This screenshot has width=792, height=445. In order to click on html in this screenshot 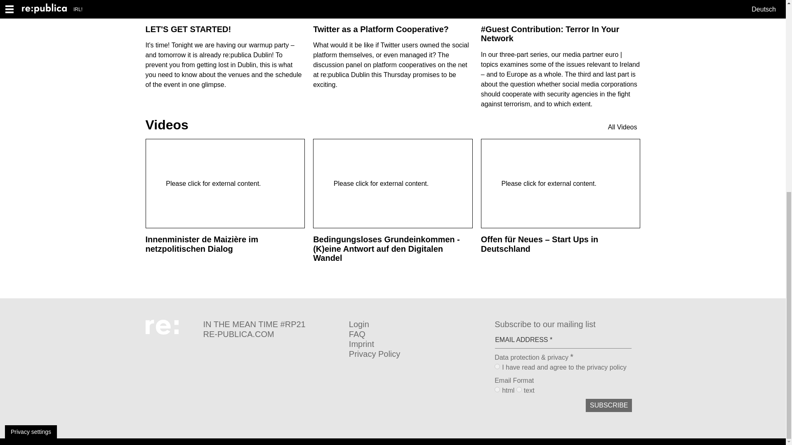, I will do `click(497, 389)`.